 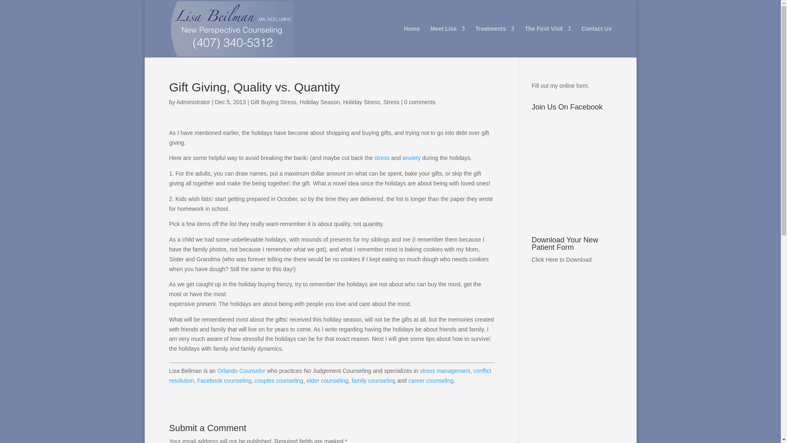 What do you see at coordinates (548, 41) in the screenshot?
I see `The First Visit` at bounding box center [548, 41].